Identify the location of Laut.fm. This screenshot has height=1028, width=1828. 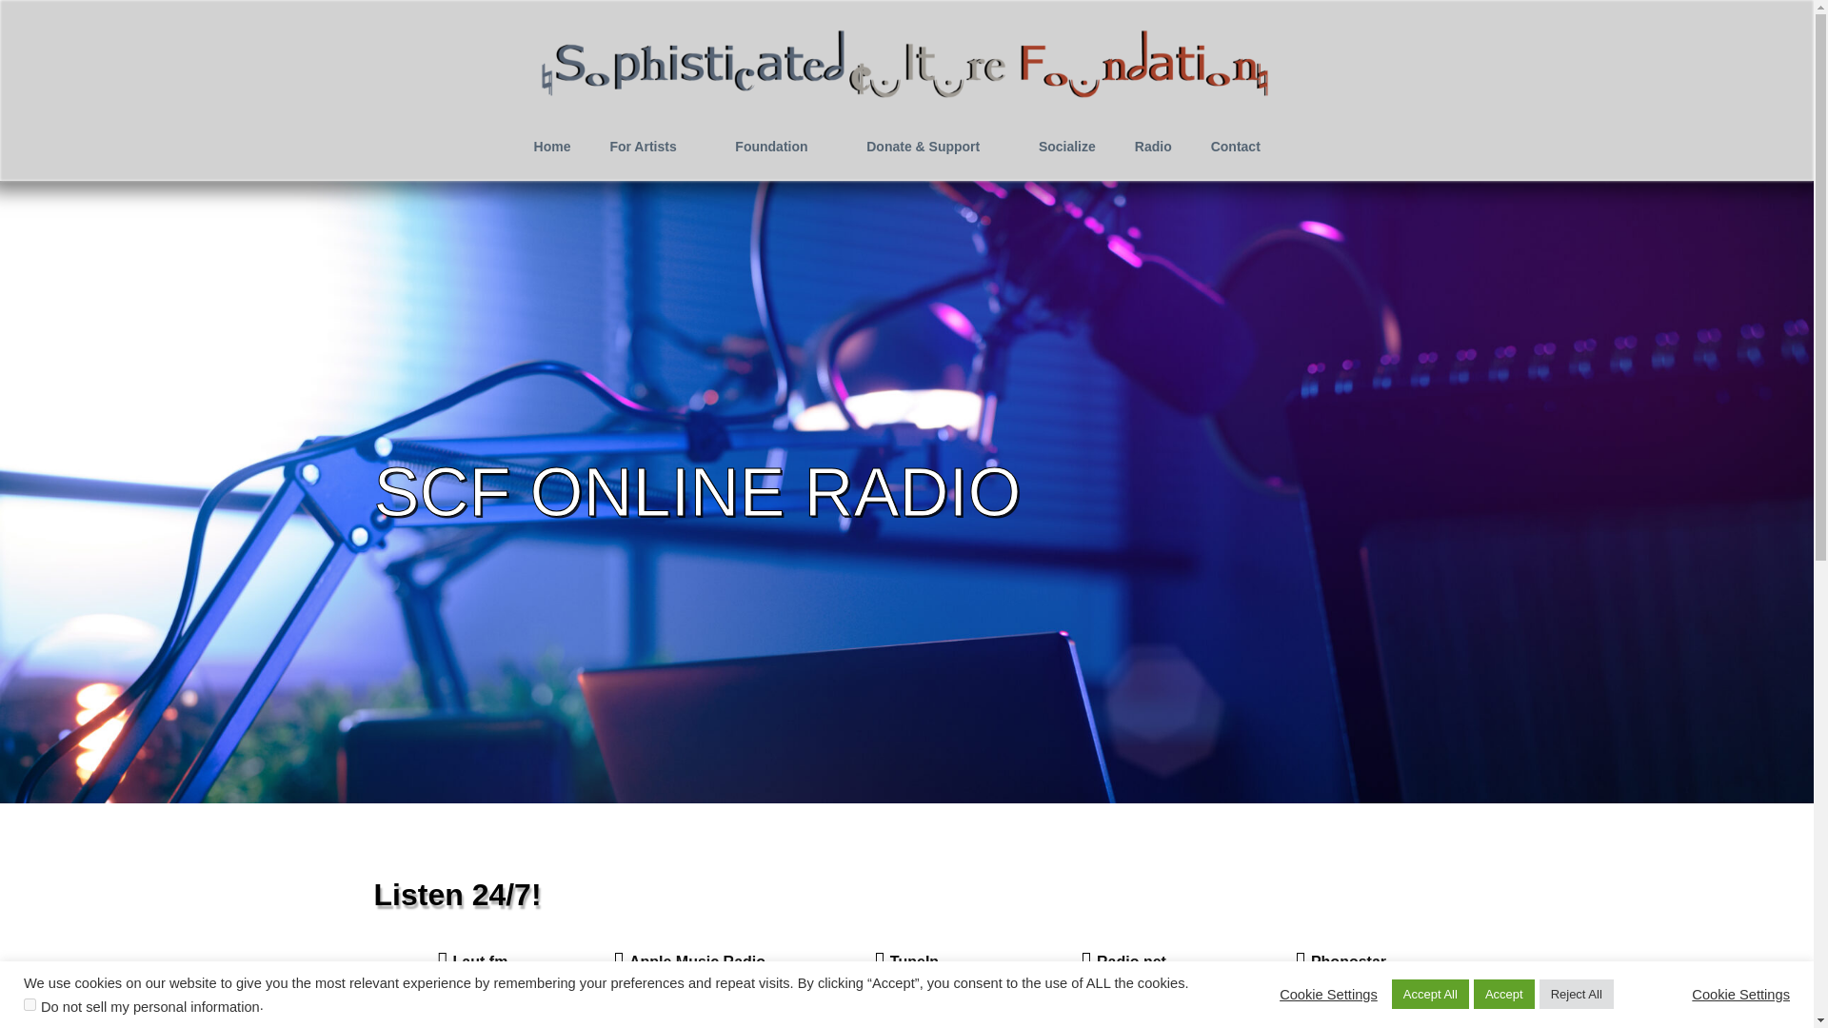
(473, 962).